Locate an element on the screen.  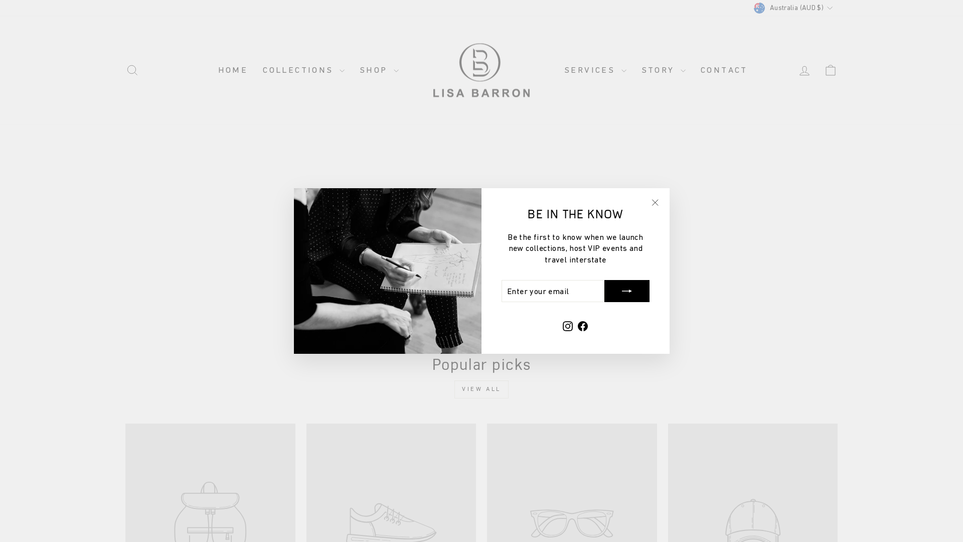
icon-X
"Close (esc)" is located at coordinates (655, 203).